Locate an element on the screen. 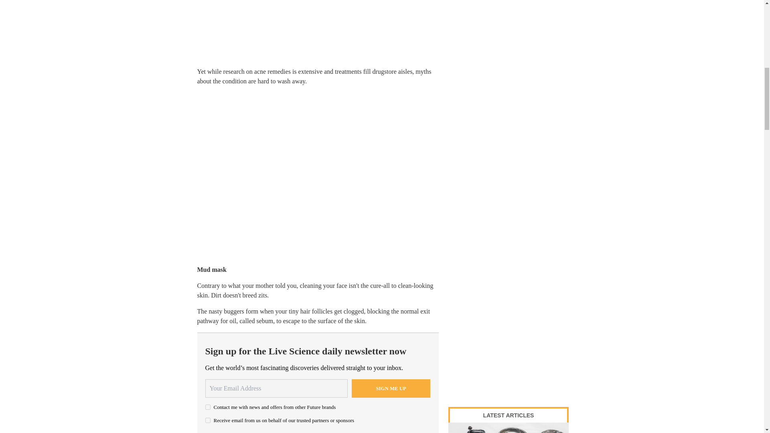 The image size is (770, 433). on is located at coordinates (208, 420).